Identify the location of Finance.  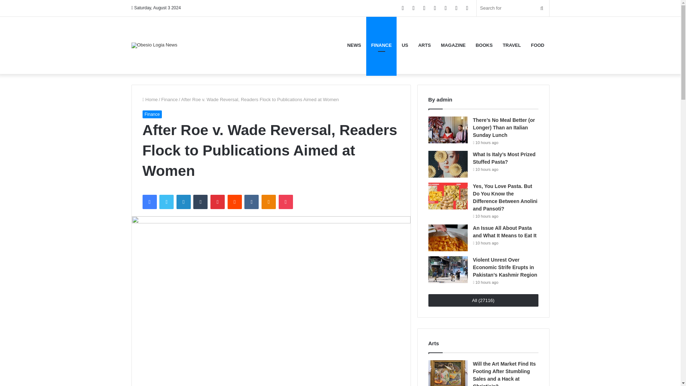
(169, 99).